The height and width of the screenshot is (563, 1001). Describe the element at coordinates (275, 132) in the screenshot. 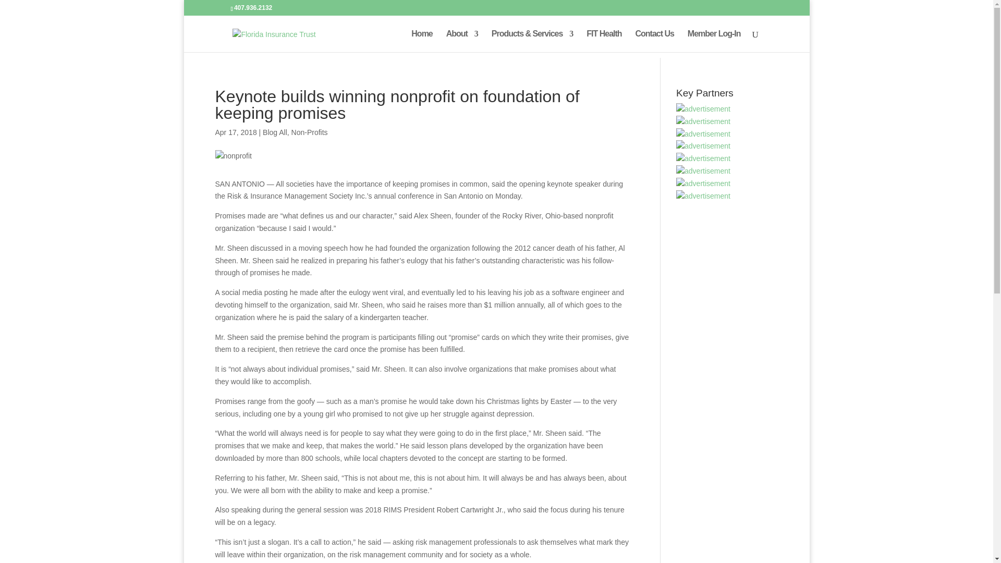

I see `Blog All` at that location.